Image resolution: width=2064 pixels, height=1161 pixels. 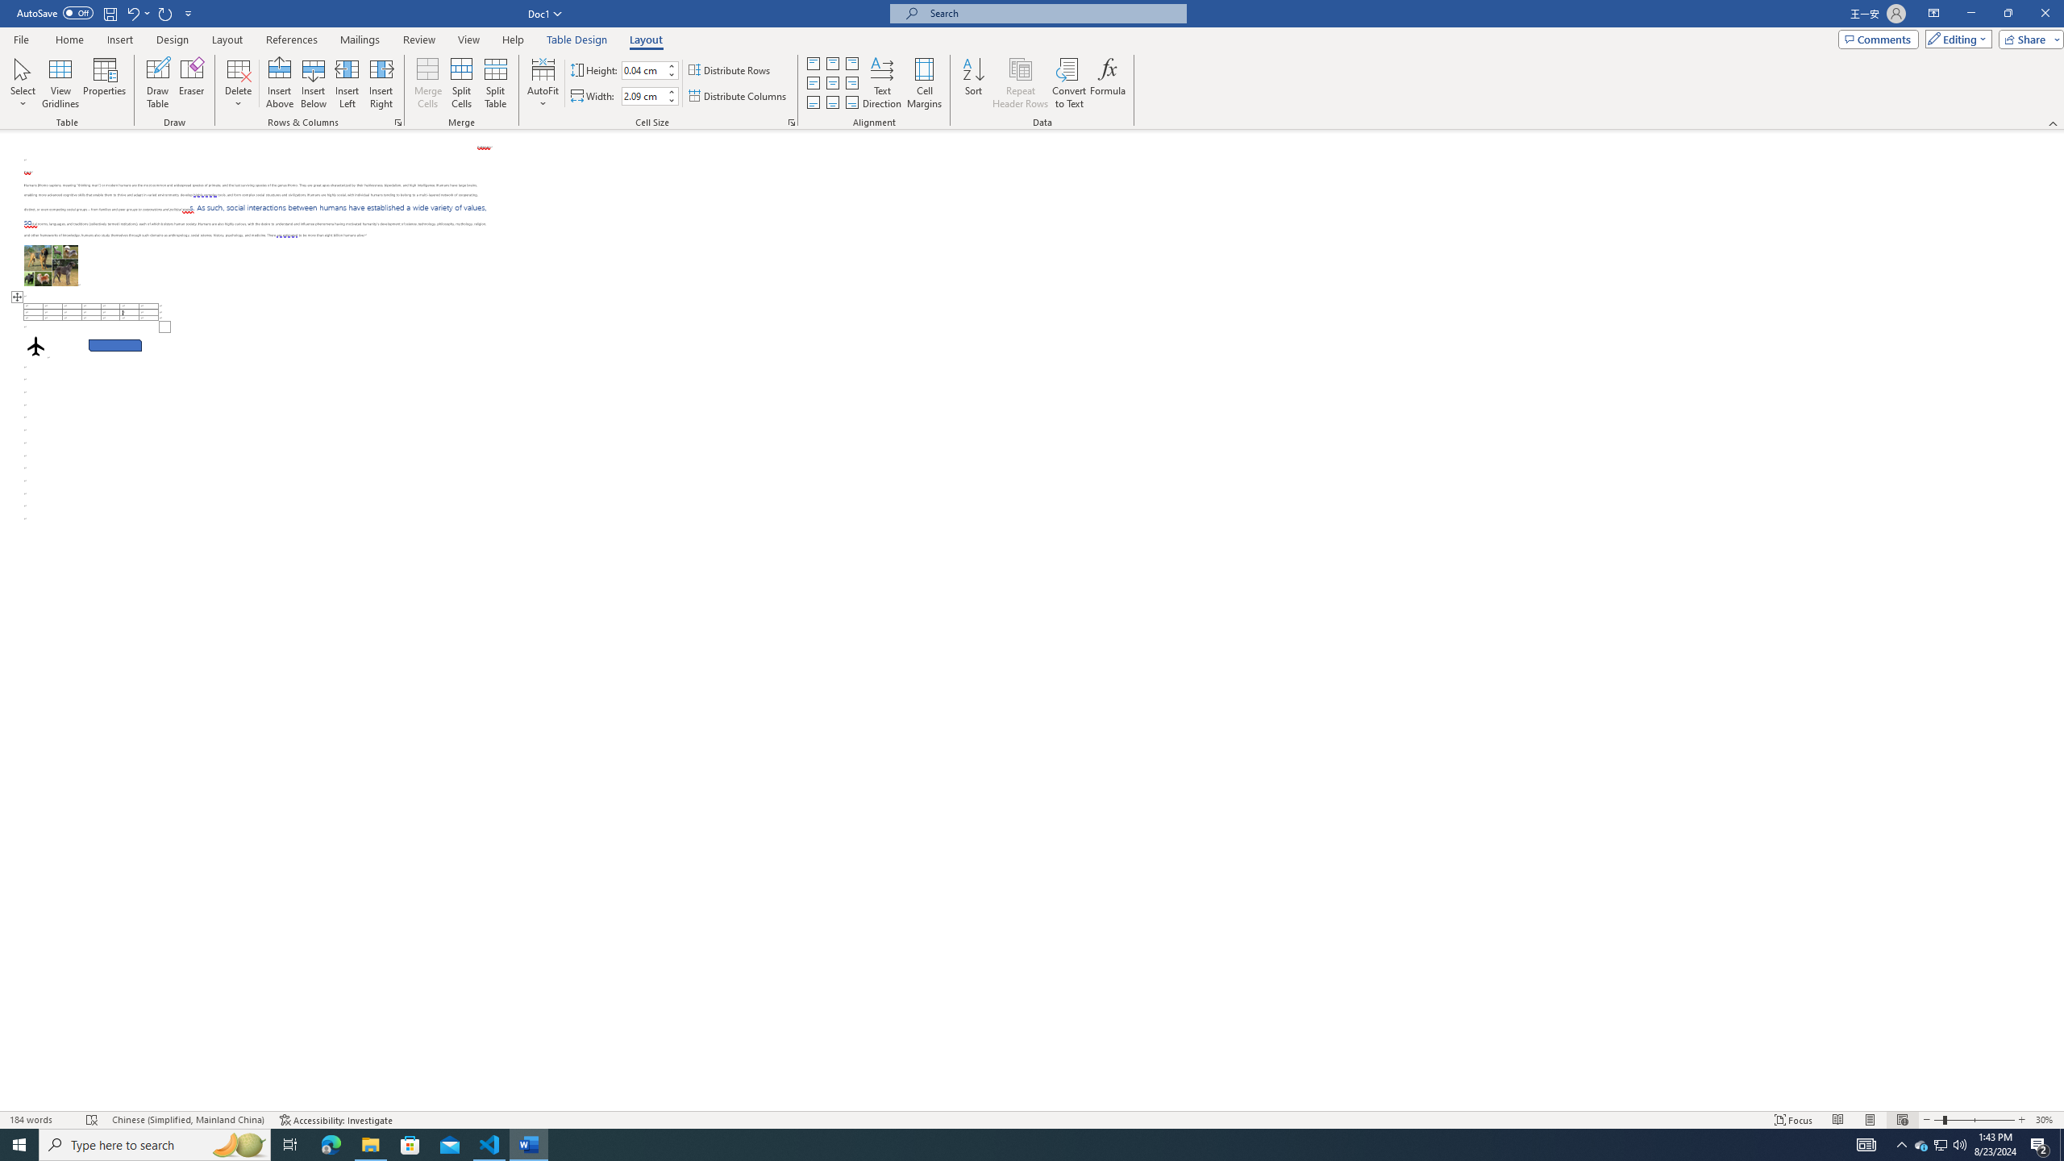 What do you see at coordinates (2054, 123) in the screenshot?
I see `Collapse the Ribbon` at bounding box center [2054, 123].